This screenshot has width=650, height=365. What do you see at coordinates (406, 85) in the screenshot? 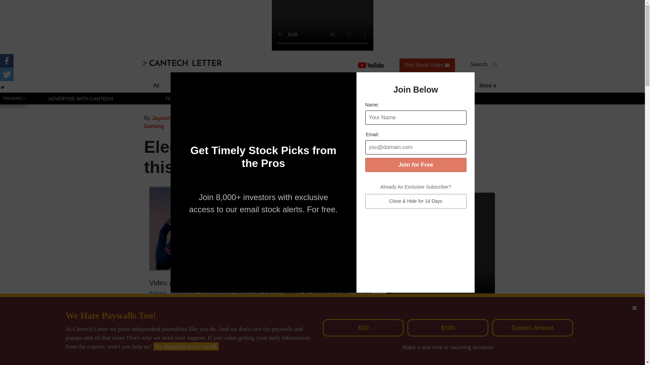
I see `Cleantech` at bounding box center [406, 85].